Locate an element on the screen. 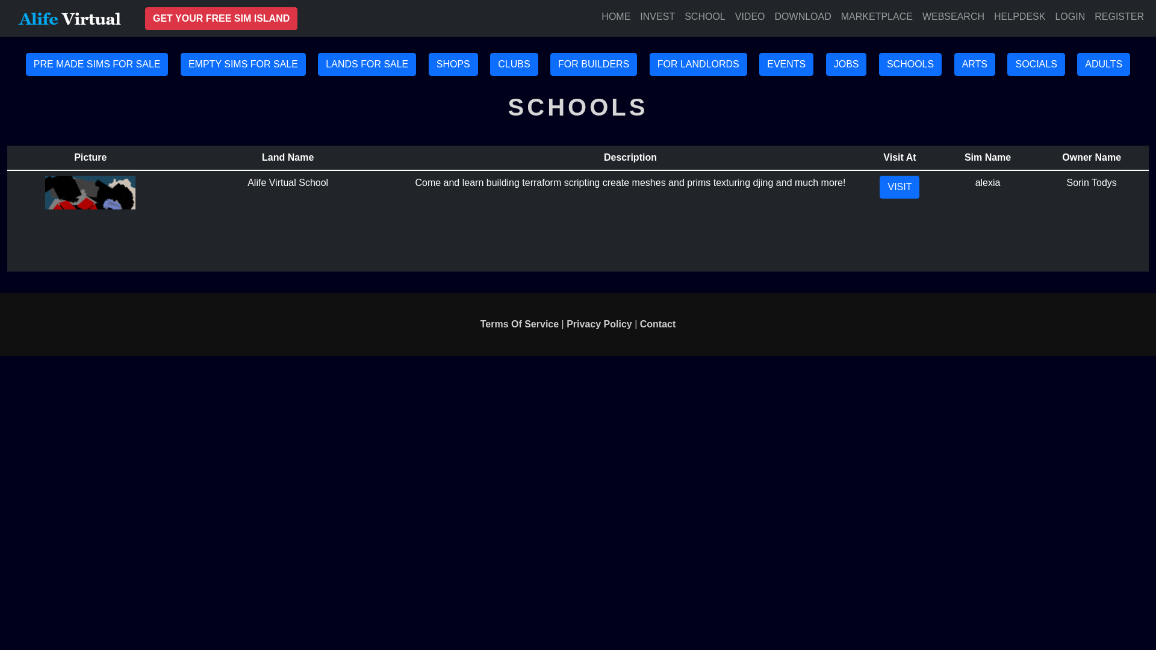 Image resolution: width=1156 pixels, height=650 pixels. Terms Of Service is located at coordinates (519, 324).